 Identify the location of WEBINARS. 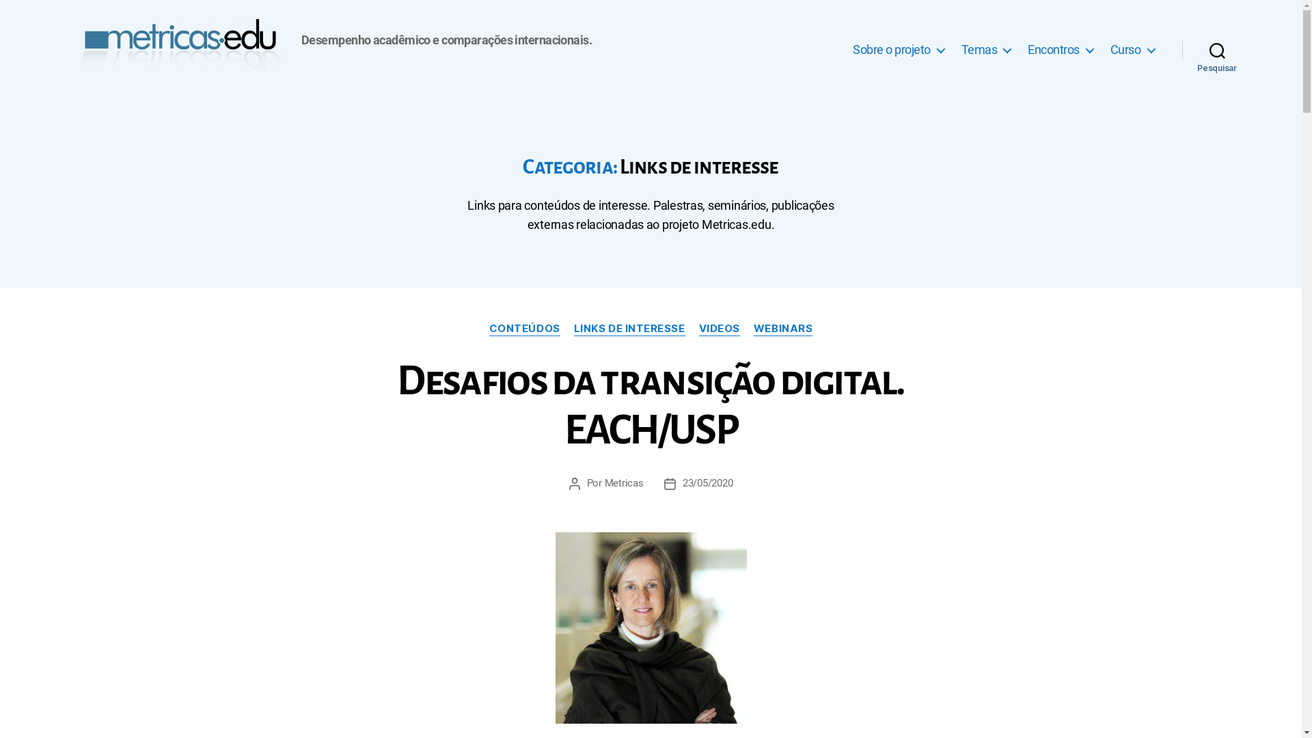
(783, 329).